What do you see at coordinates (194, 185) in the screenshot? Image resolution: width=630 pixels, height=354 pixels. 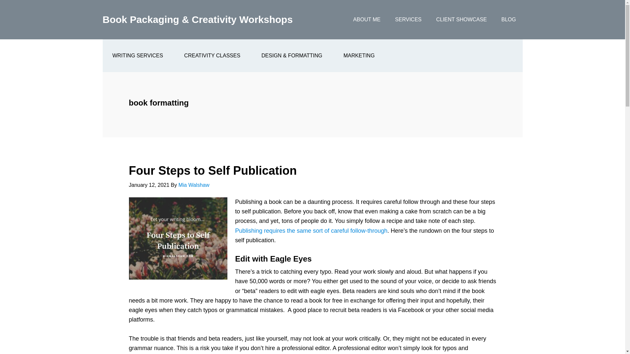 I see `Mia Walshaw` at bounding box center [194, 185].